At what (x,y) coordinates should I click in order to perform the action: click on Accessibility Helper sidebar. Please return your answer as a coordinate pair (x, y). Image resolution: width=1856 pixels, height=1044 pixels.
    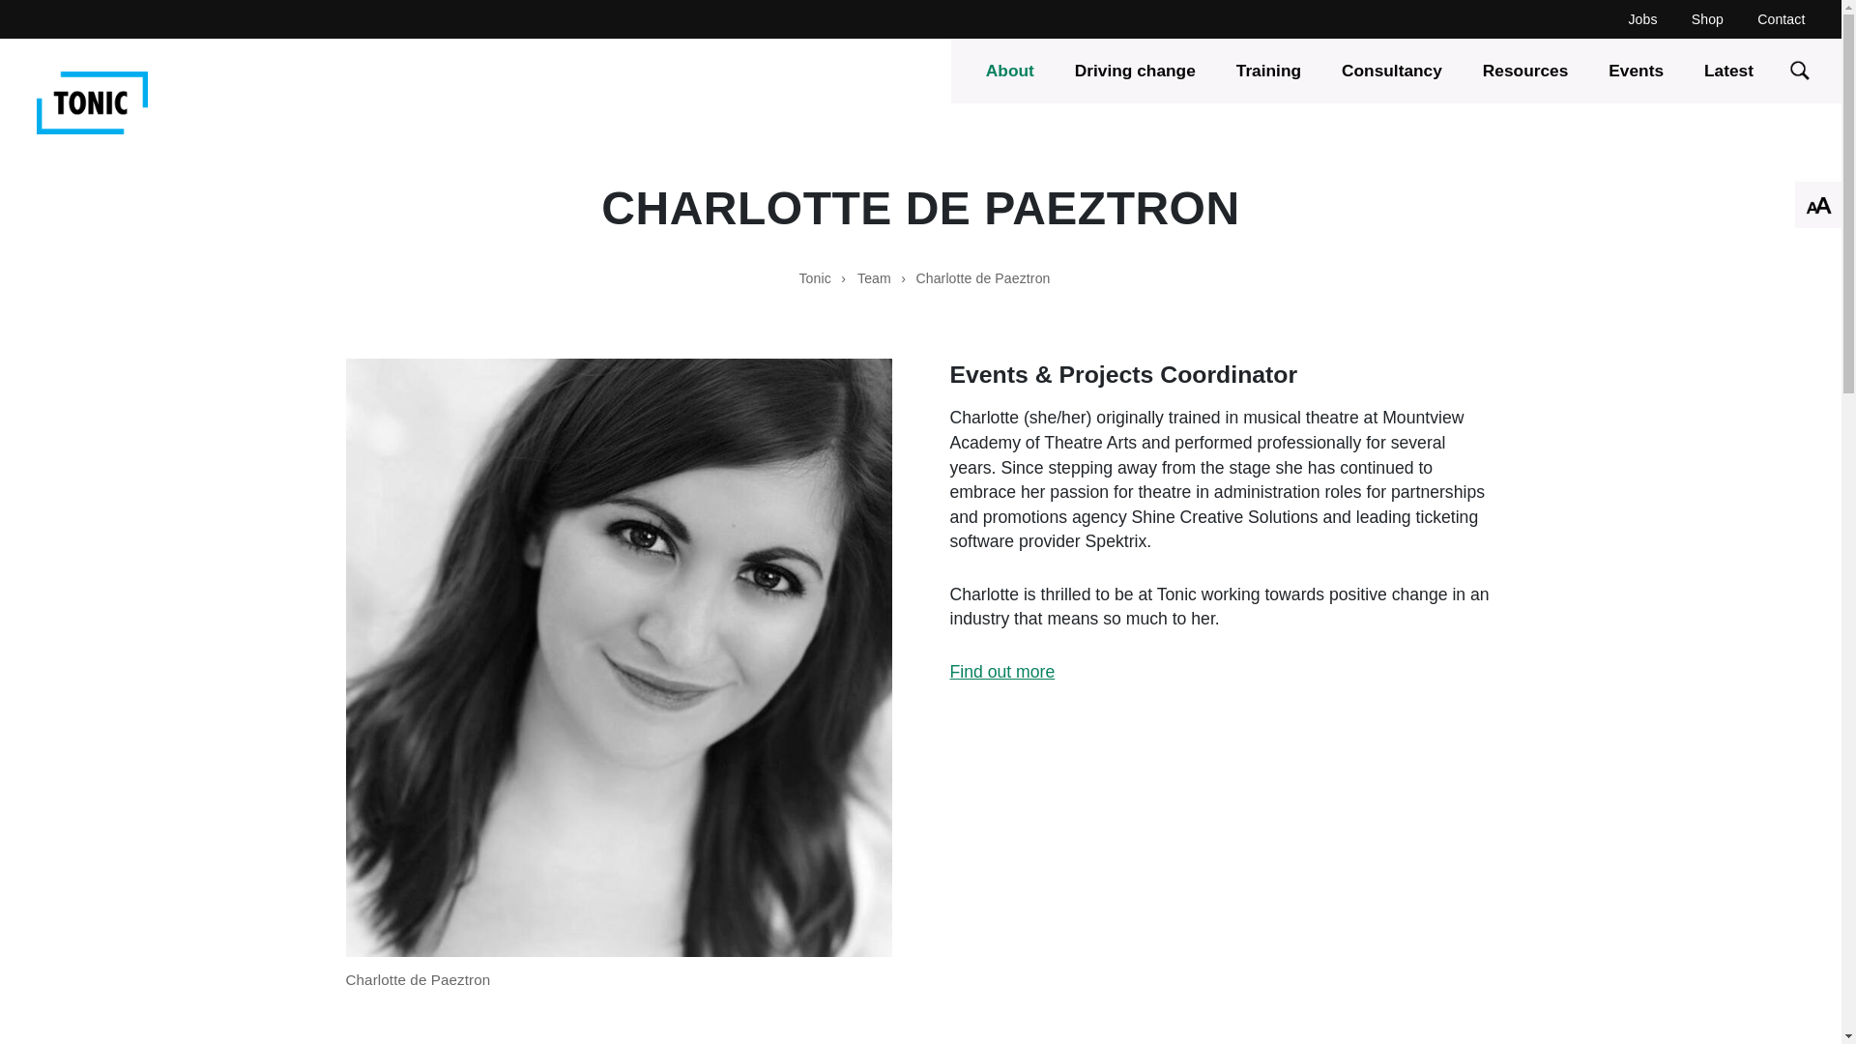
    Looking at the image, I should click on (1817, 205).